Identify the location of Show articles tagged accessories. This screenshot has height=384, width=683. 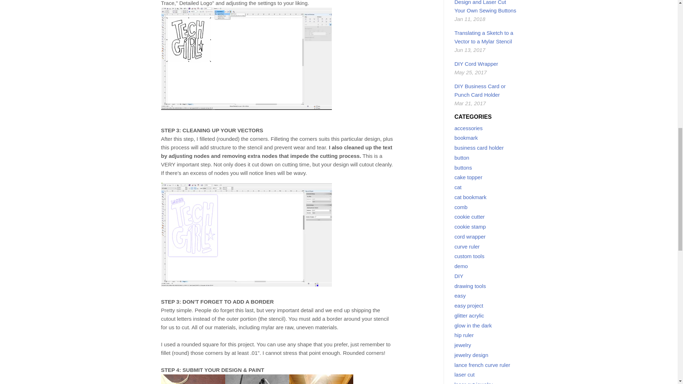
(469, 128).